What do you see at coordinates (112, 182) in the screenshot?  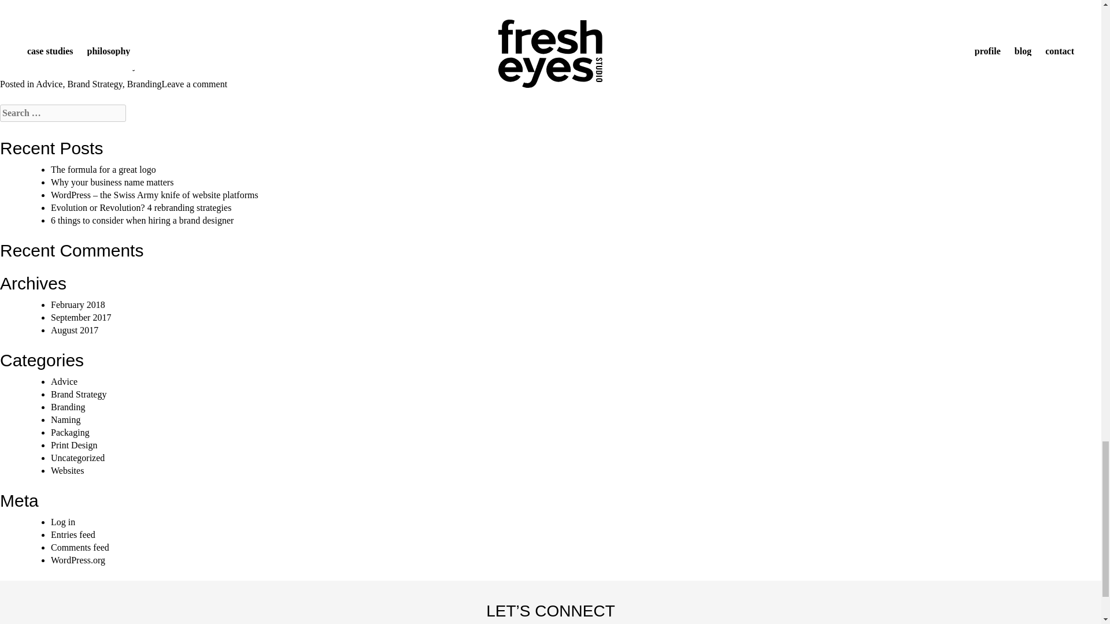 I see `Why your business name matters` at bounding box center [112, 182].